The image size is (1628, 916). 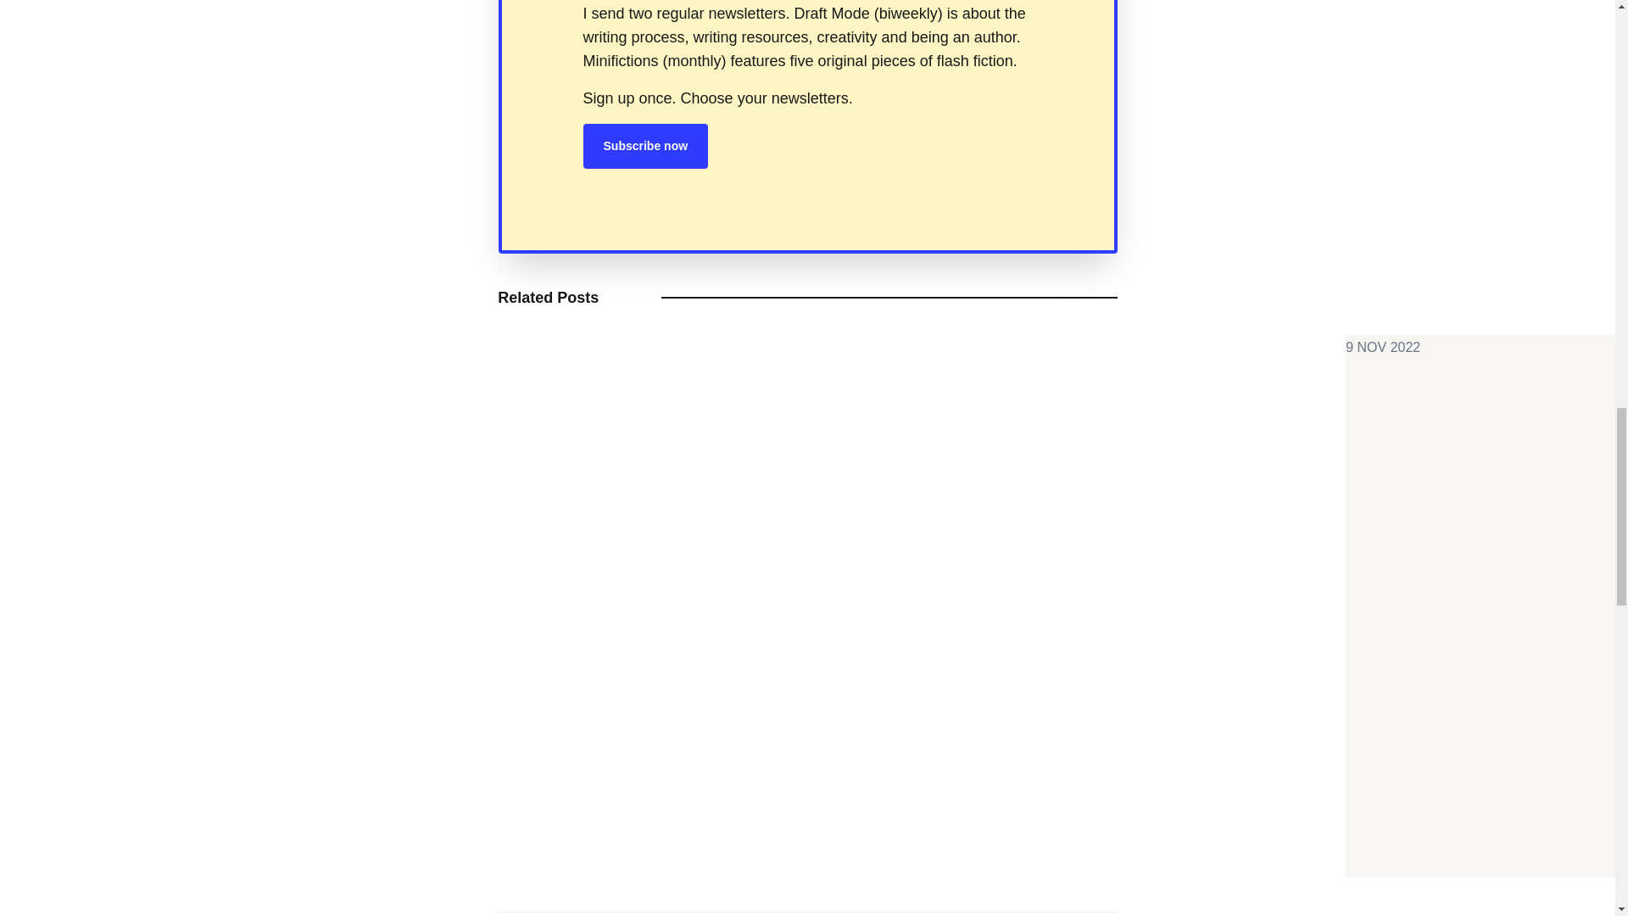 I want to click on Subscribe now, so click(x=645, y=146).